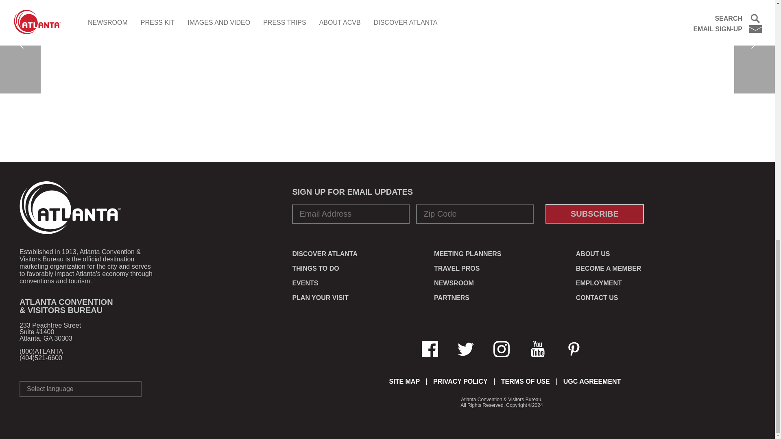  Describe the element at coordinates (593, 254) in the screenshot. I see `ABOUT US` at that location.